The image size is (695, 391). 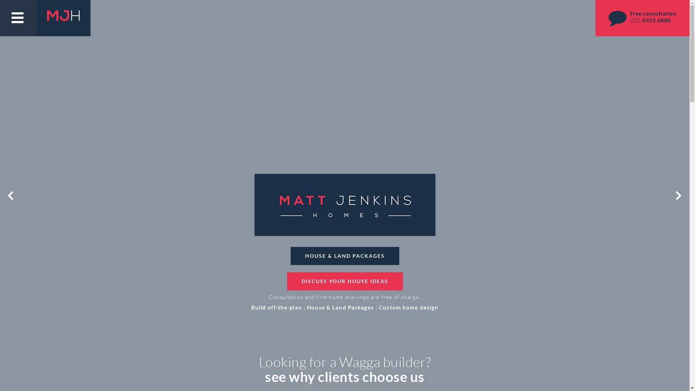 What do you see at coordinates (345, 369) in the screenshot?
I see `Looking for a Wagga builder?
see why clients choose us` at bounding box center [345, 369].